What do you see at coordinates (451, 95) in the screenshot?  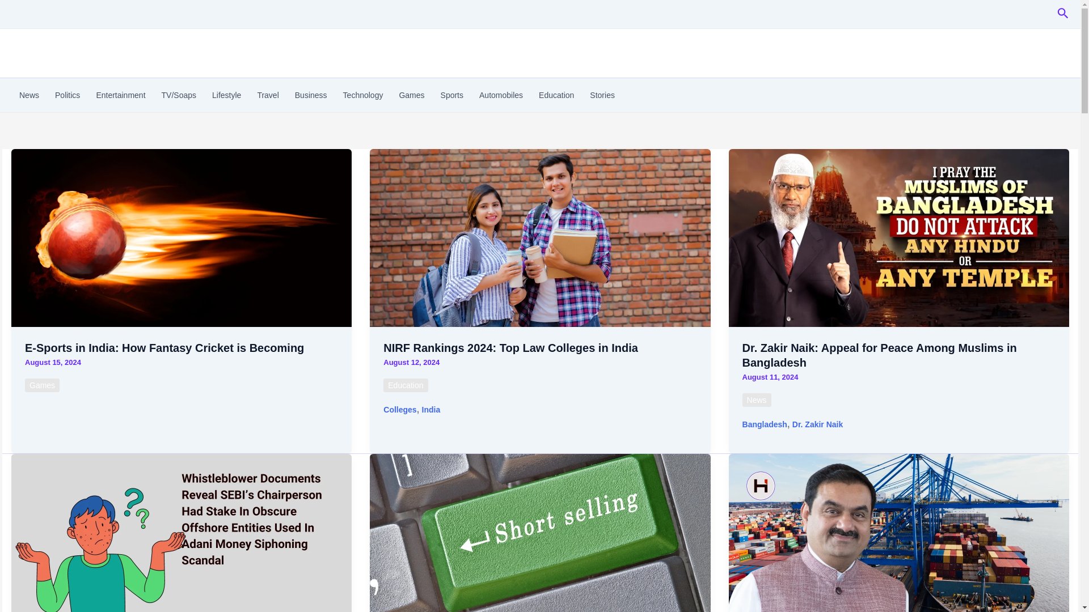 I see `Sports` at bounding box center [451, 95].